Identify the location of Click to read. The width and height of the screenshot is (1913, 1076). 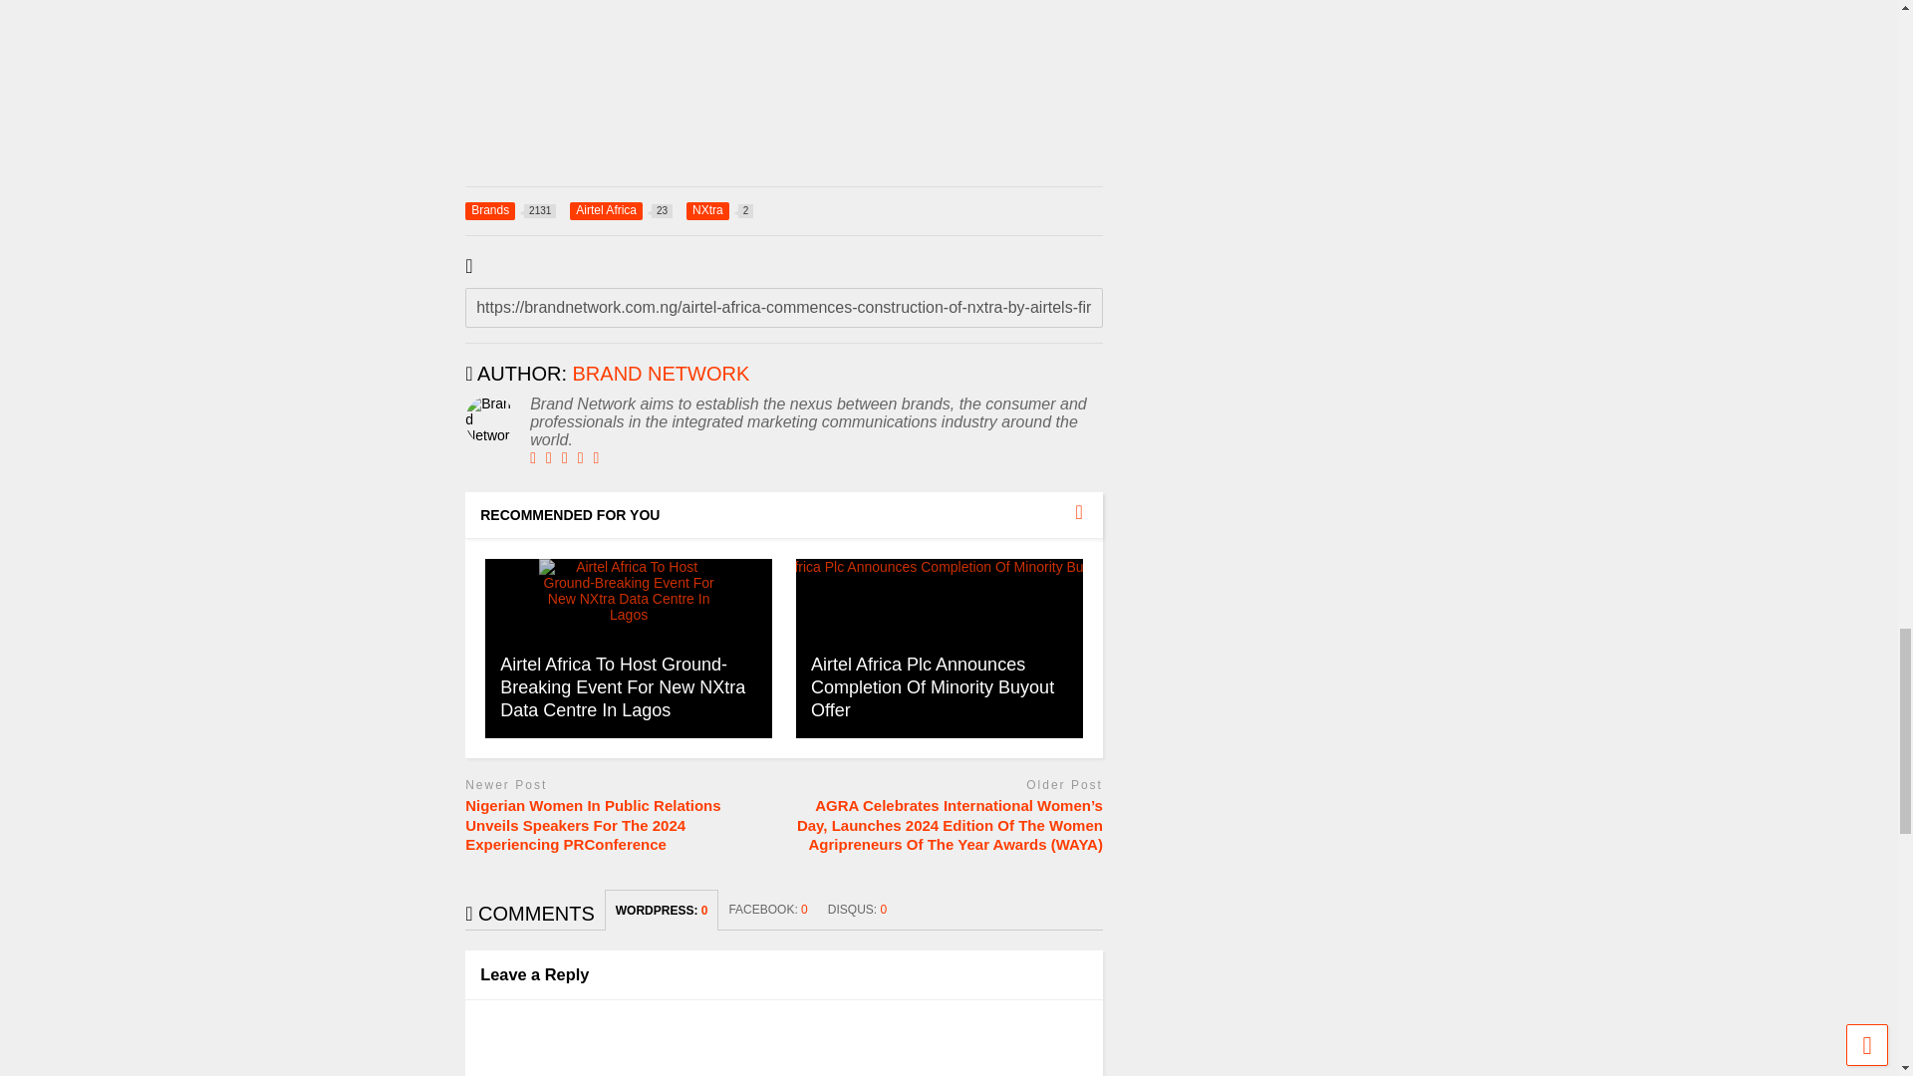
(939, 648).